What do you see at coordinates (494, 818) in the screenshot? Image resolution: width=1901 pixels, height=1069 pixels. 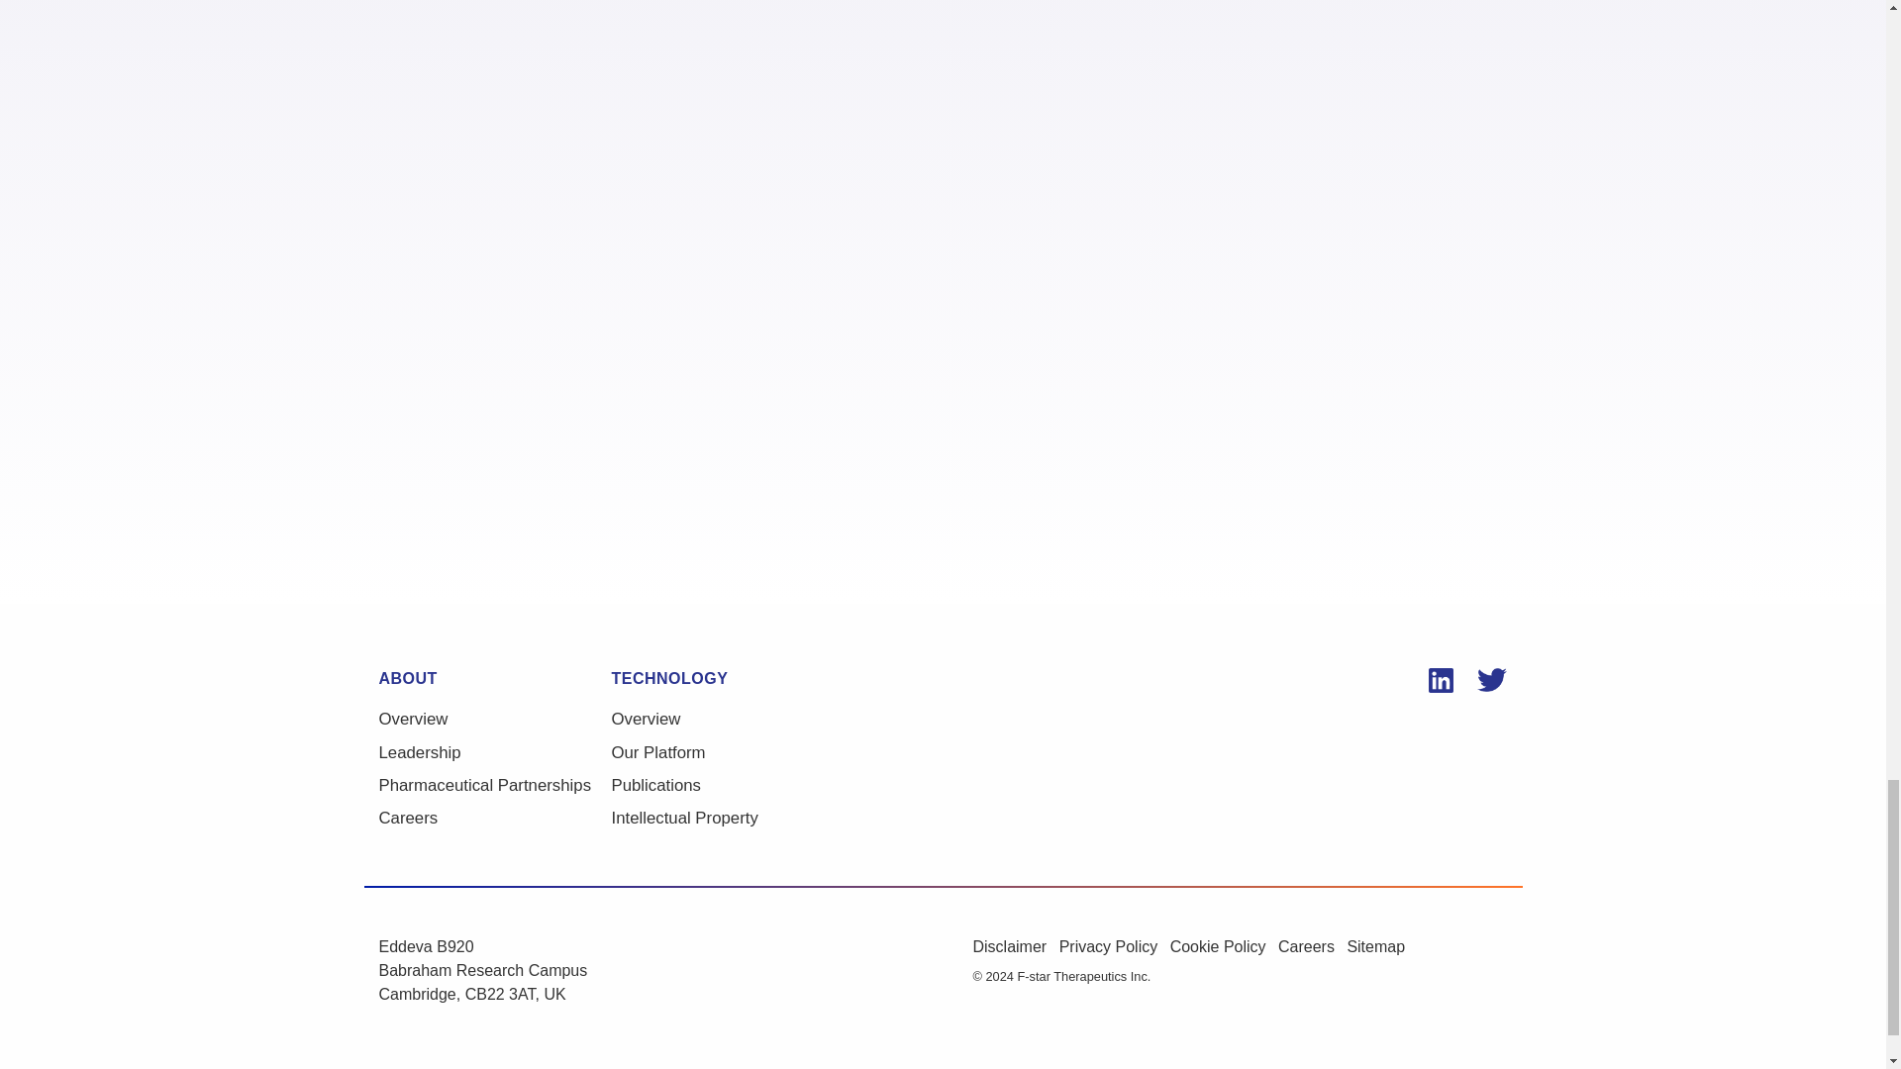 I see `Careers` at bounding box center [494, 818].